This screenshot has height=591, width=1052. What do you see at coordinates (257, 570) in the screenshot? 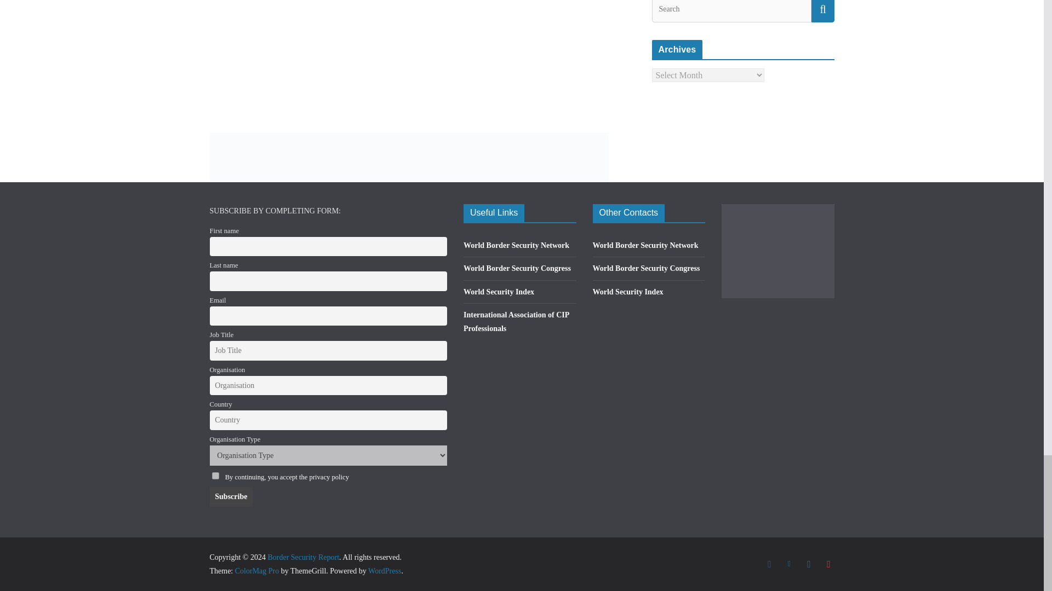
I see `ColorMag Pro` at bounding box center [257, 570].